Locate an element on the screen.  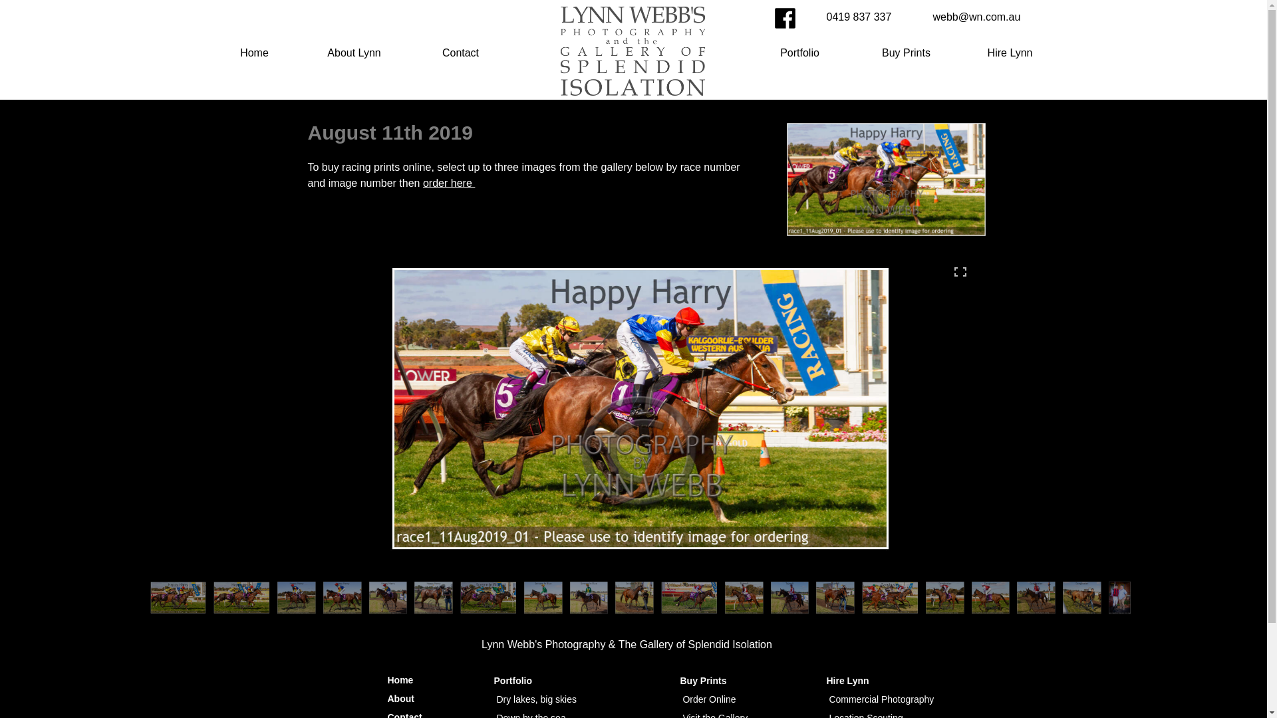
About Lynn is located at coordinates (354, 53).